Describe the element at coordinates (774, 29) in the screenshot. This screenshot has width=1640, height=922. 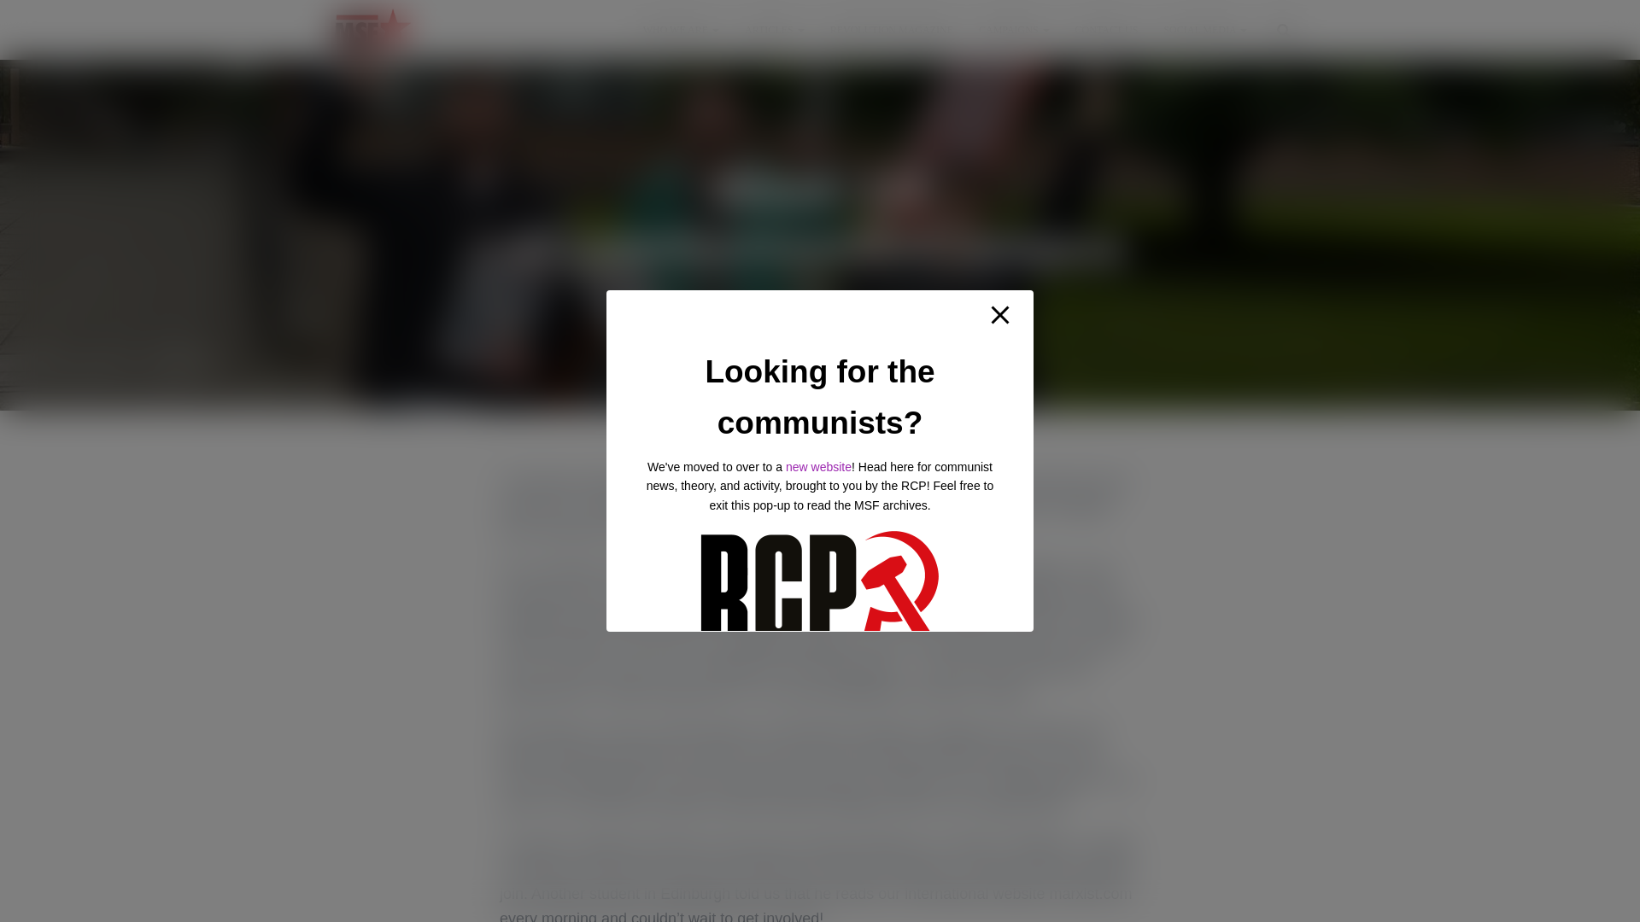
I see `Articles` at that location.